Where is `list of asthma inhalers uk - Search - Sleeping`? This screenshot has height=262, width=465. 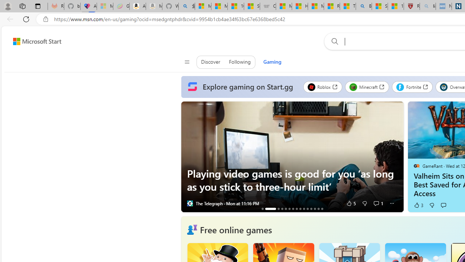
list of asthma inhalers uk - Search - Sleeping is located at coordinates (428, 7).